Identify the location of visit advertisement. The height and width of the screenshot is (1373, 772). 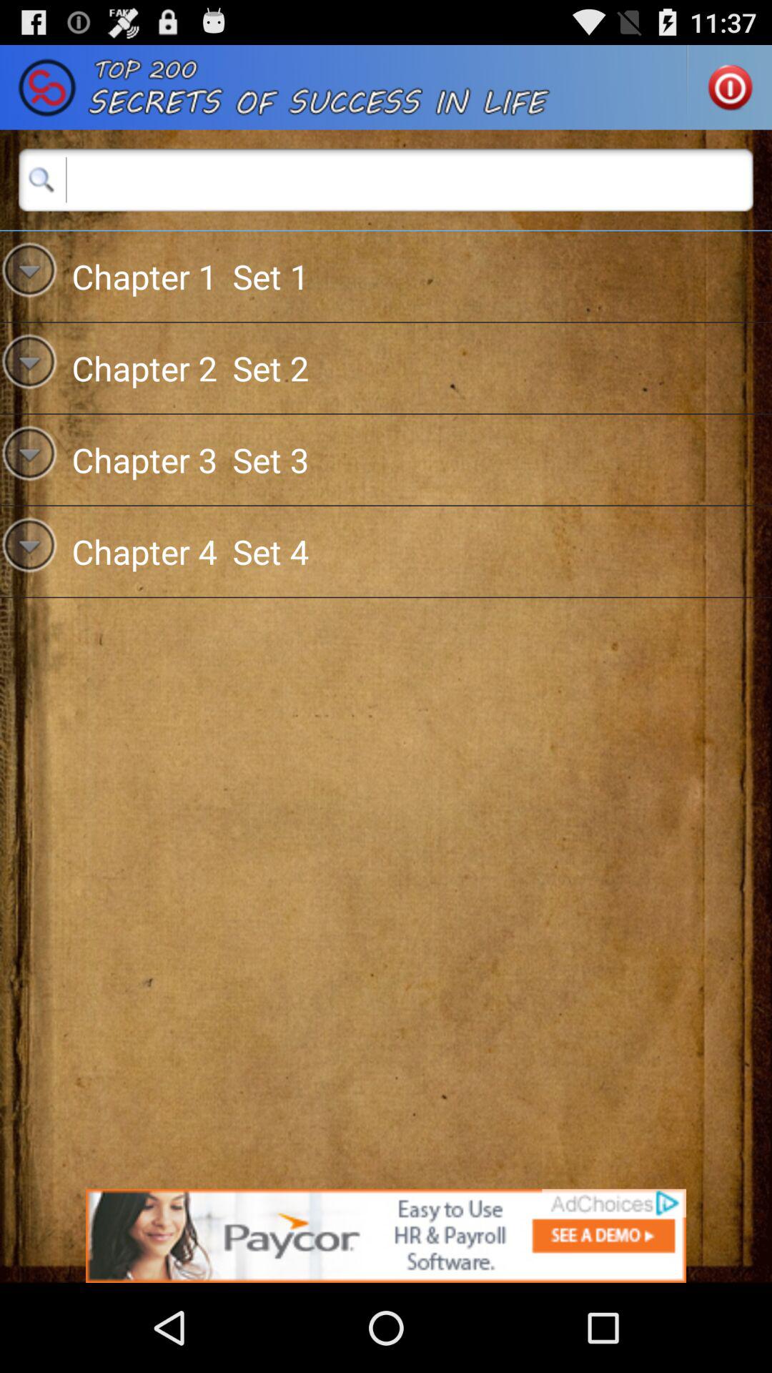
(386, 1236).